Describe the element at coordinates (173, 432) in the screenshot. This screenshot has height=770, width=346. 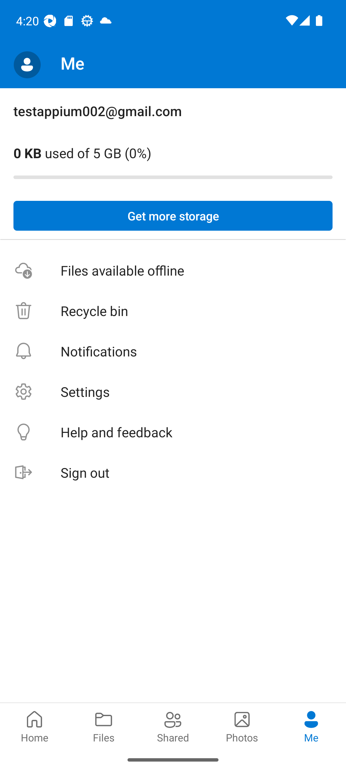
I see `Help and feedback` at that location.